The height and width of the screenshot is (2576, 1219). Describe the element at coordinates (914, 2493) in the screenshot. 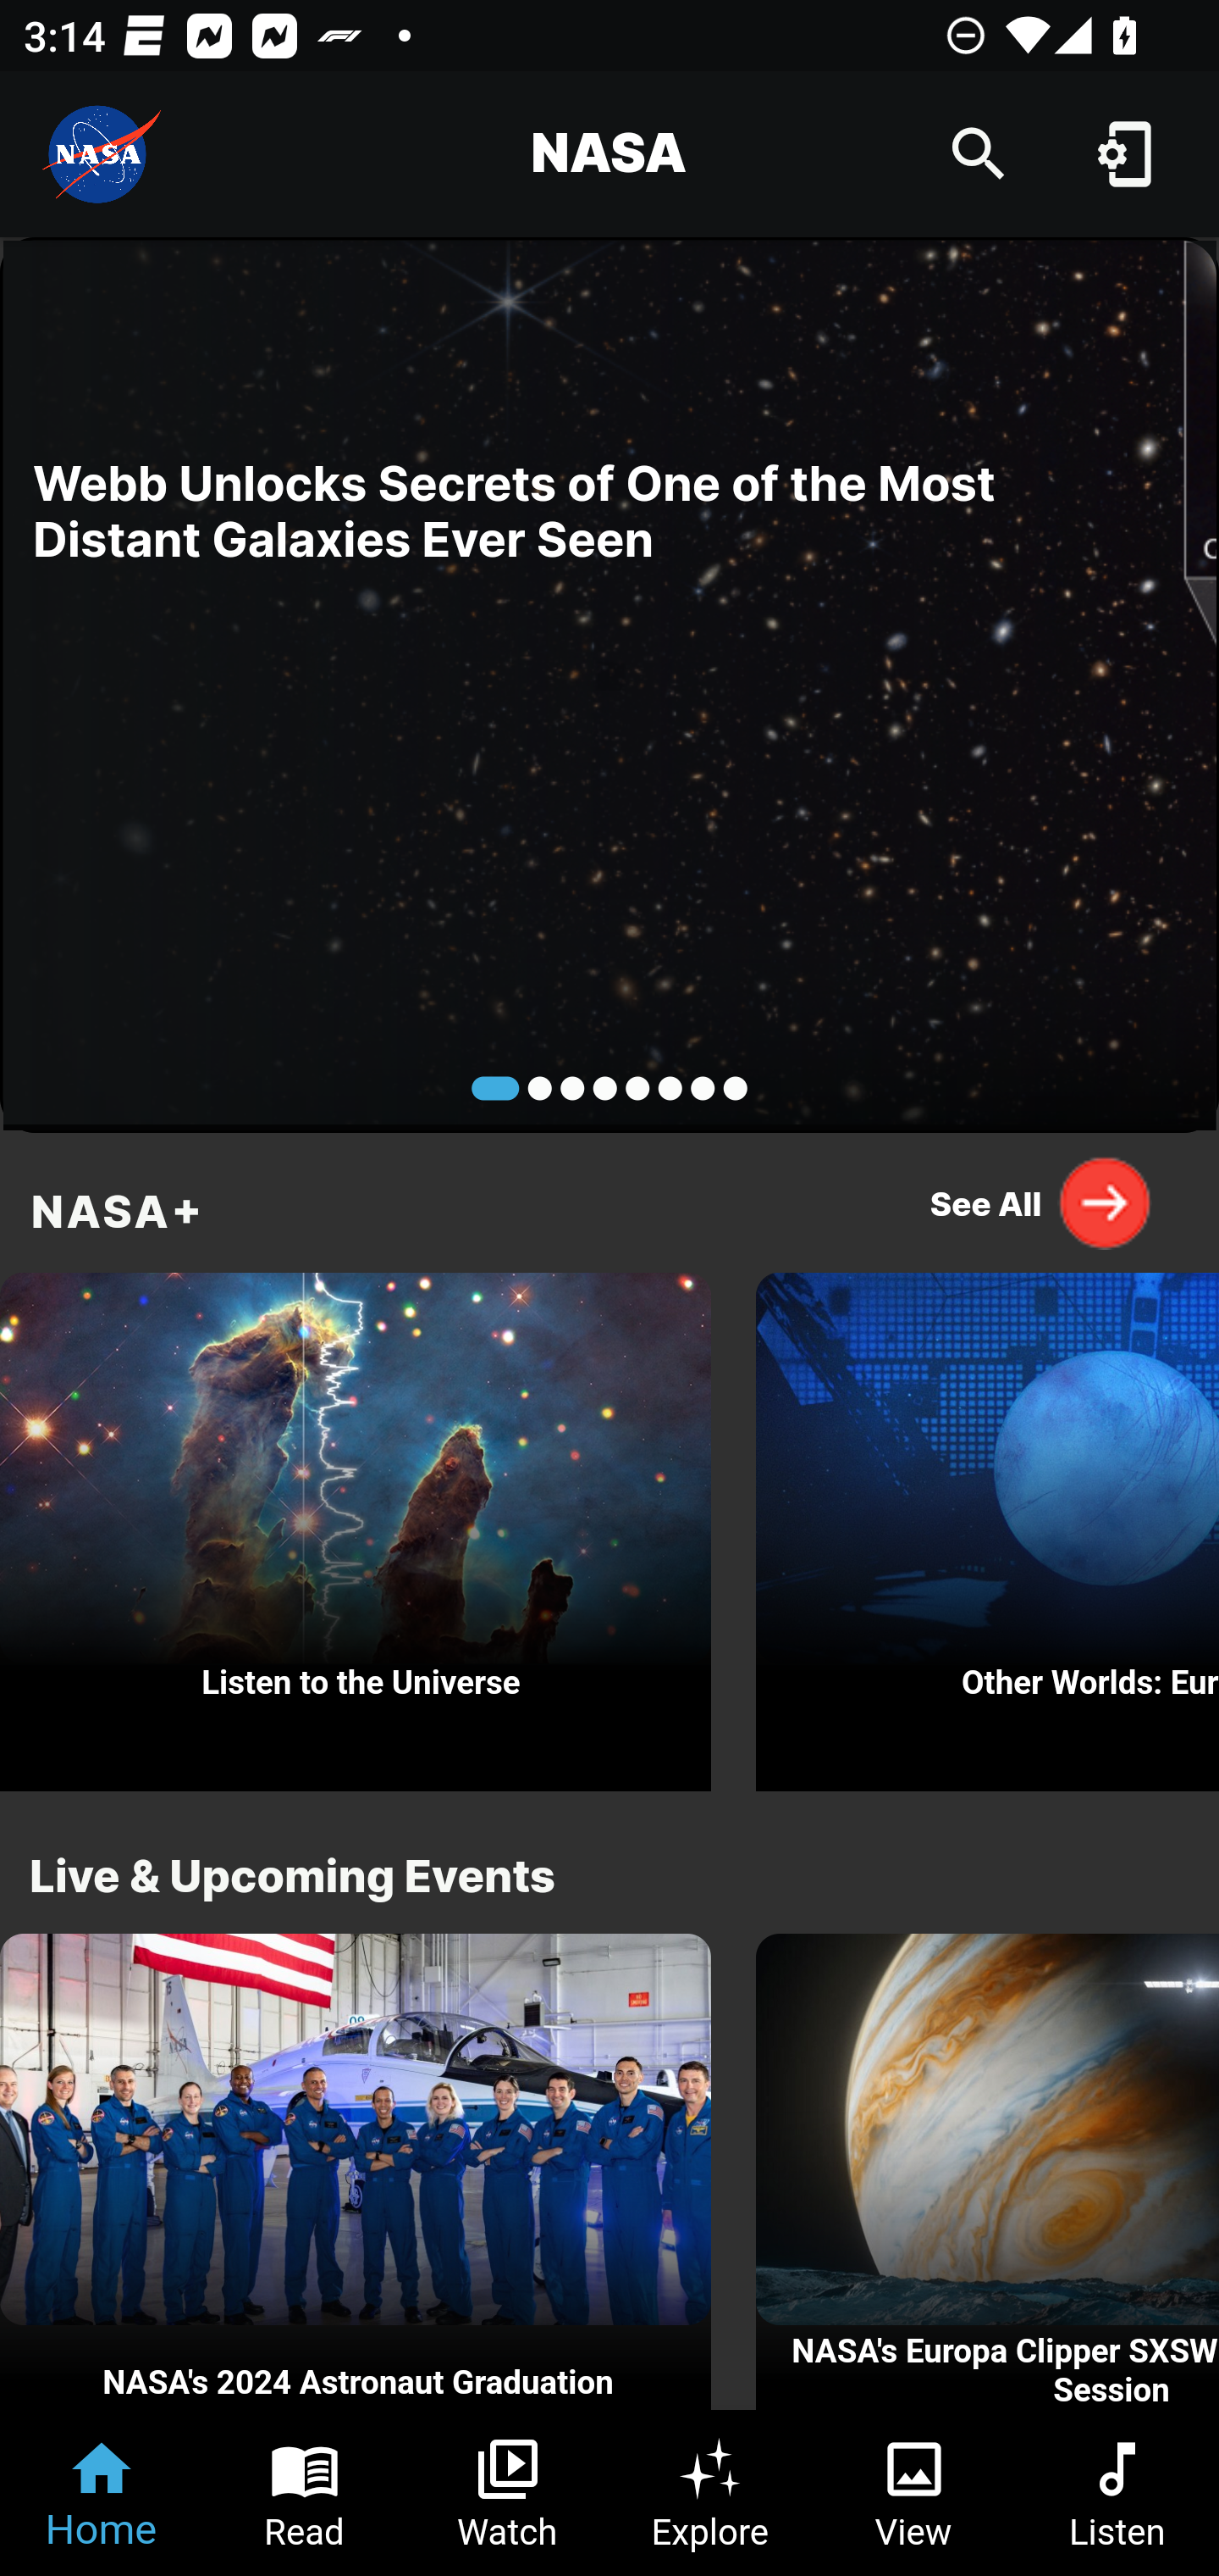

I see `View
Tab 5 of 6` at that location.